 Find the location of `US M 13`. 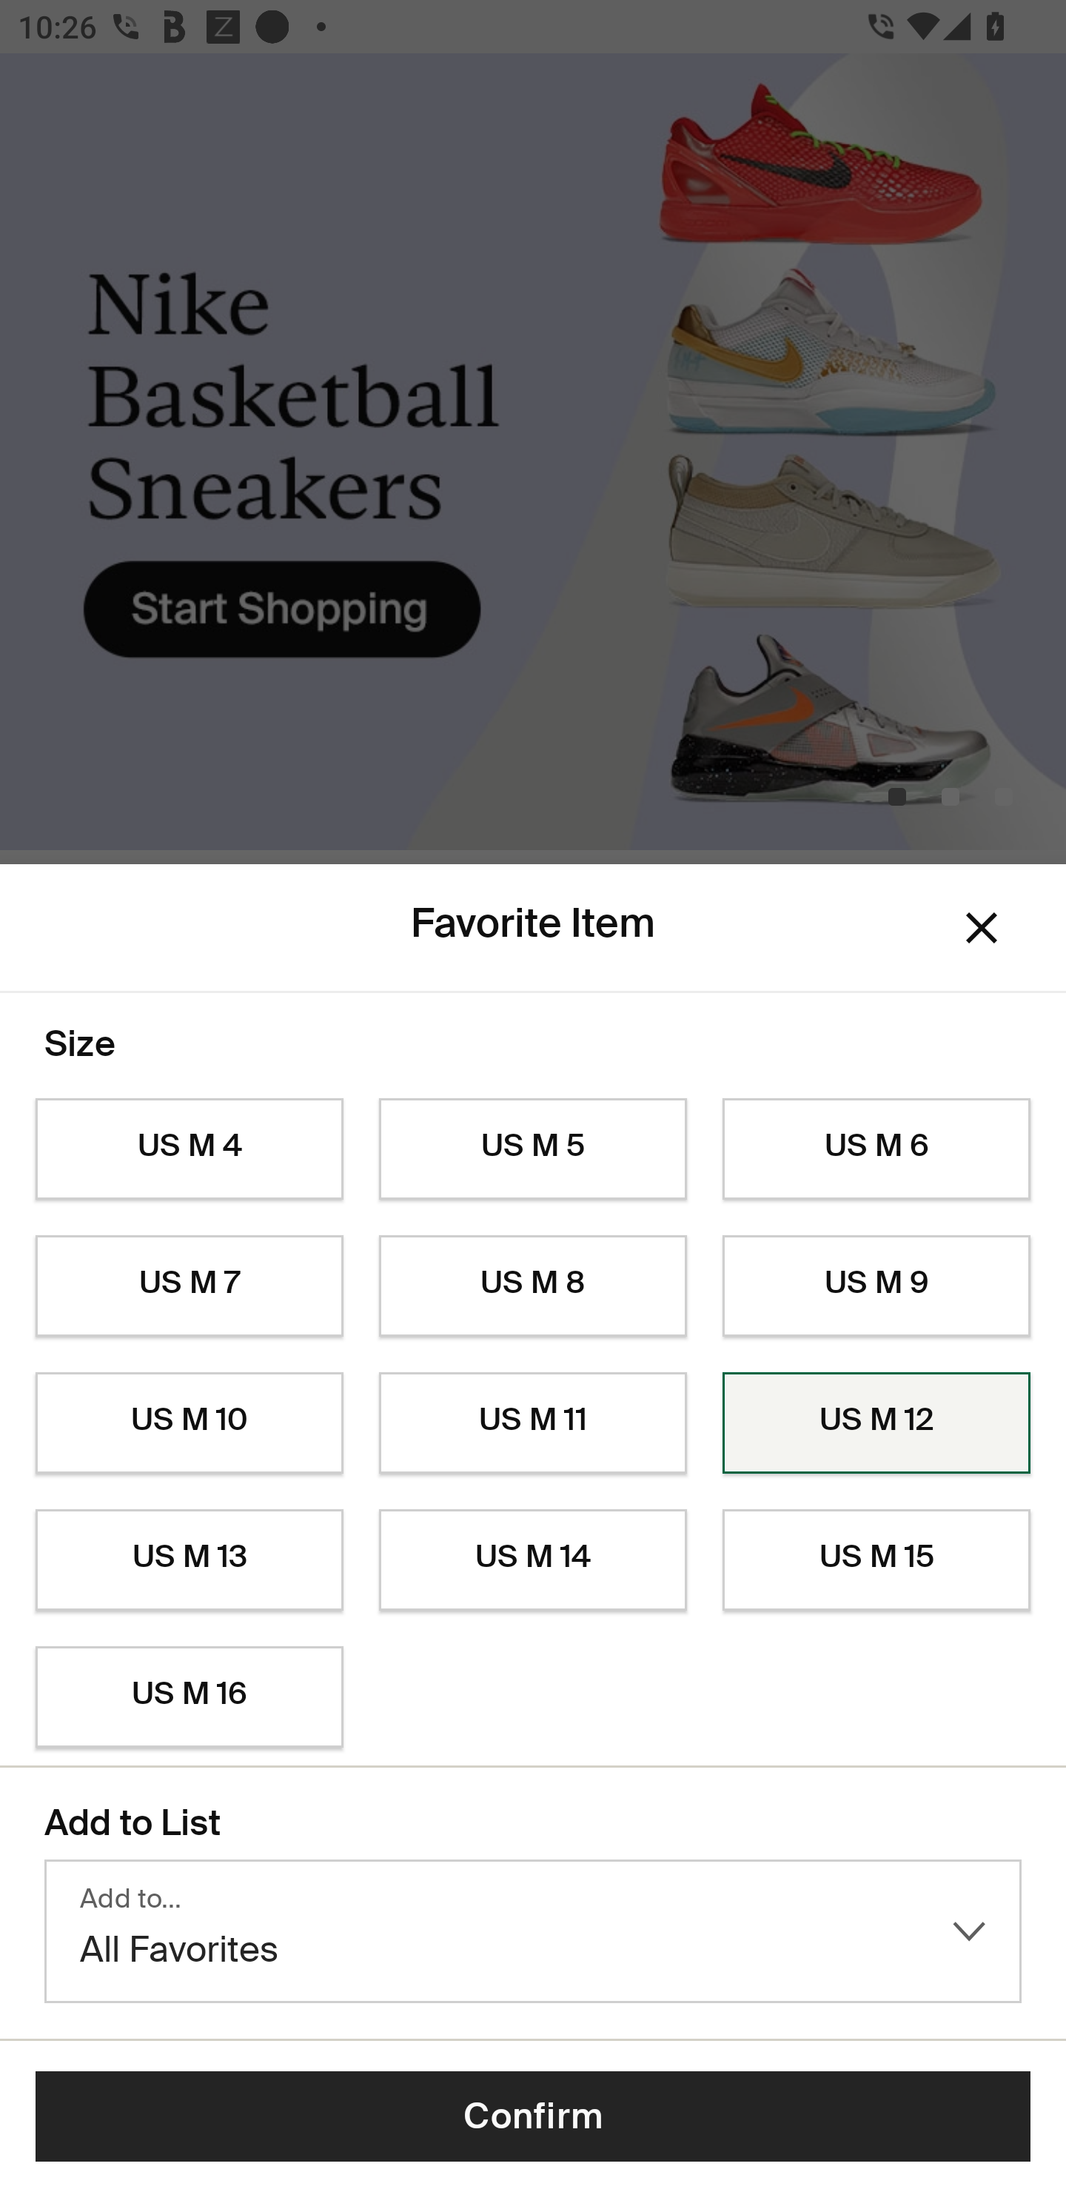

US M 13 is located at coordinates (189, 1560).